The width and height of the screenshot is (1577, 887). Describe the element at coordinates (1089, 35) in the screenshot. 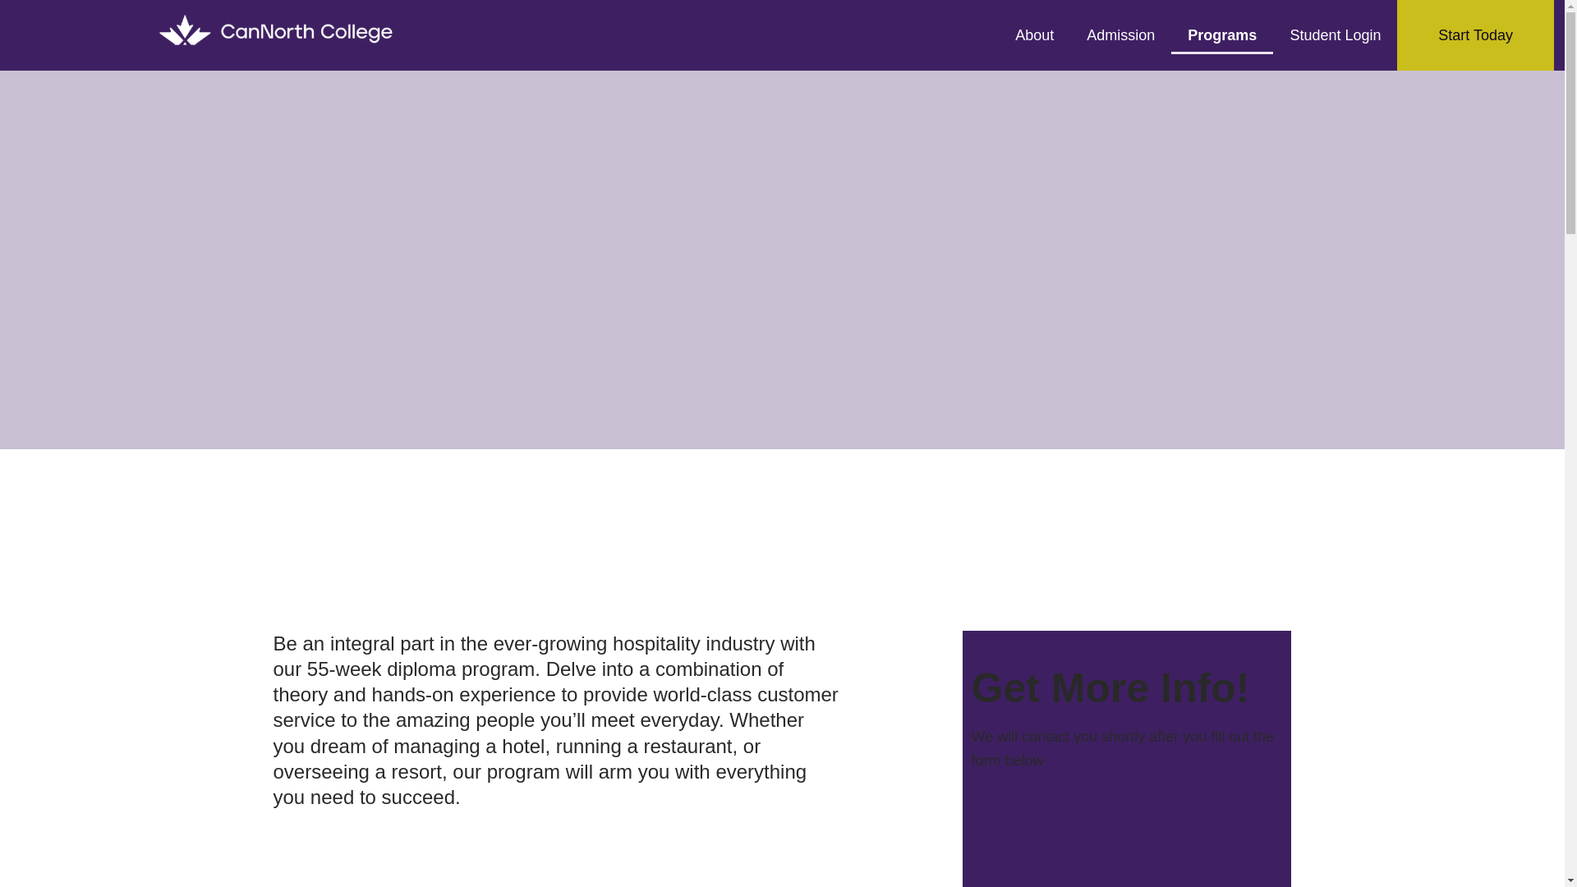

I see `general request form` at that location.